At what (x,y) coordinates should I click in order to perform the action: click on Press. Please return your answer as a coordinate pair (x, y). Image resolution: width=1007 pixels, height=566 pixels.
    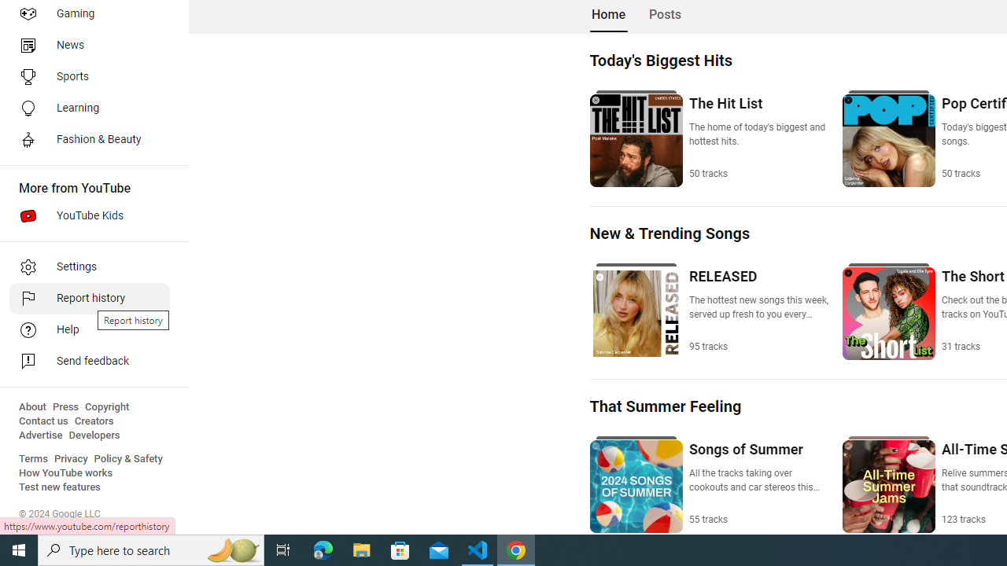
    Looking at the image, I should click on (66, 407).